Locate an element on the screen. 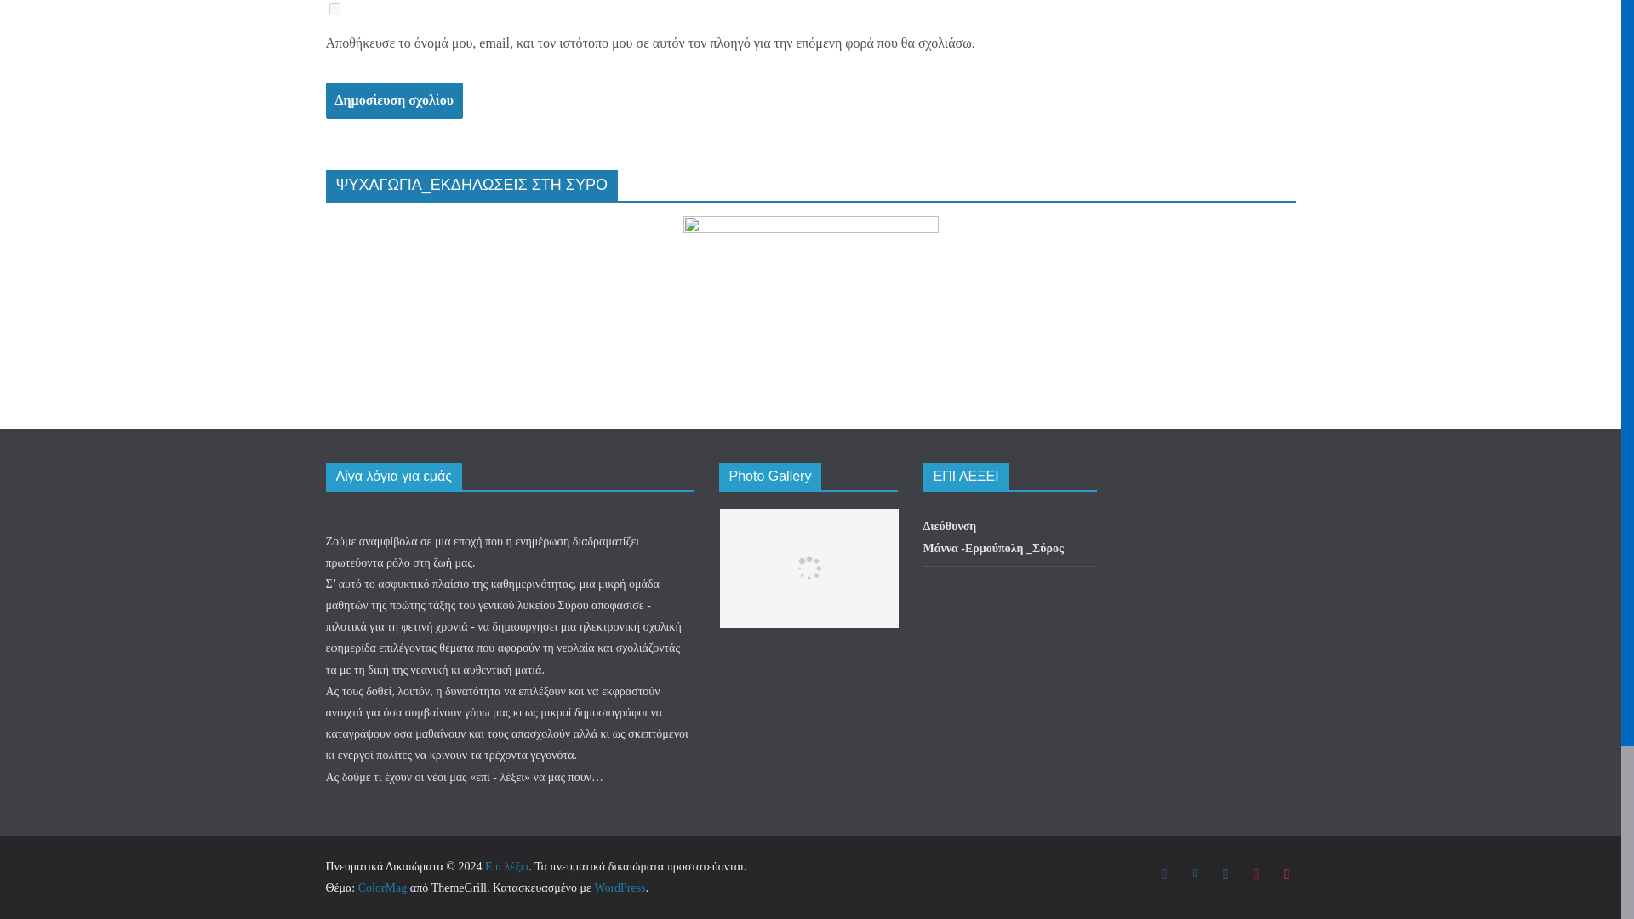 Image resolution: width=1634 pixels, height=919 pixels. yes is located at coordinates (334, 9).